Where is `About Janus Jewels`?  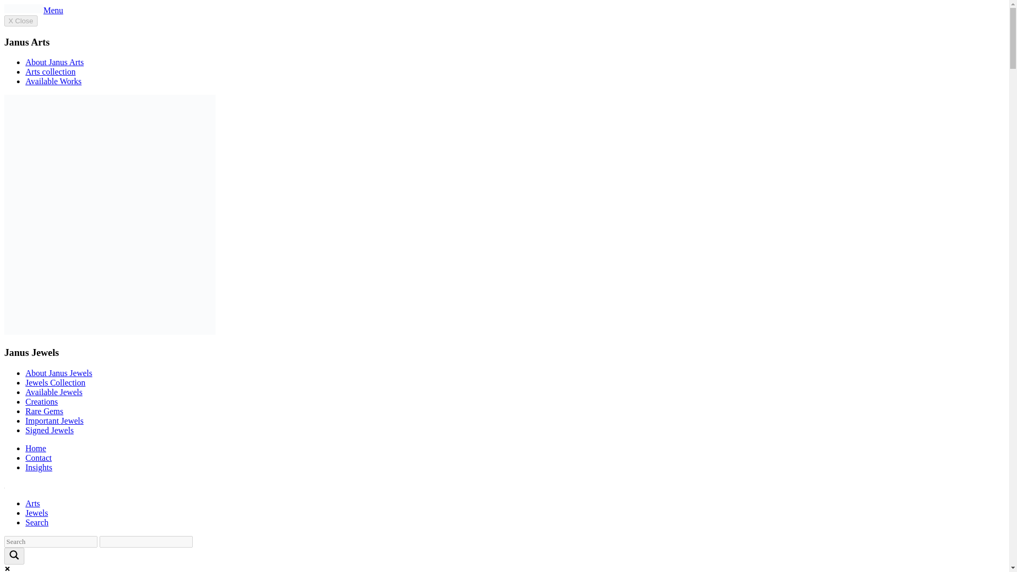
About Janus Jewels is located at coordinates (59, 373).